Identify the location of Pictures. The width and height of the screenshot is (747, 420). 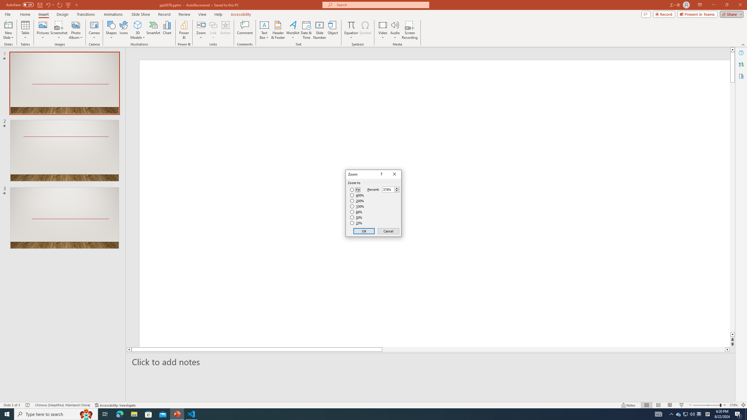
(320, 30).